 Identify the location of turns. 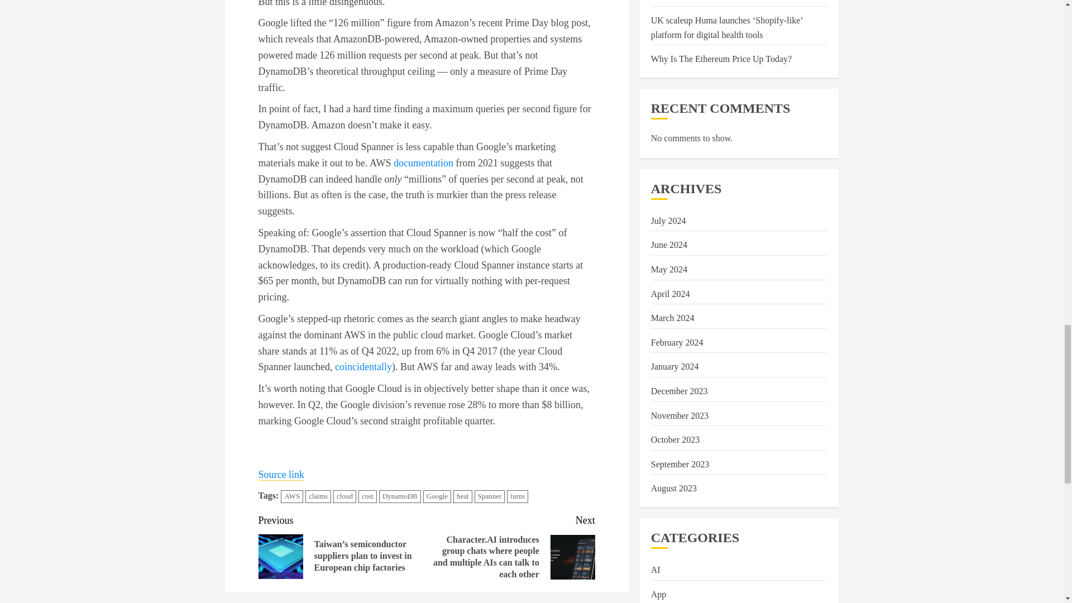
(518, 496).